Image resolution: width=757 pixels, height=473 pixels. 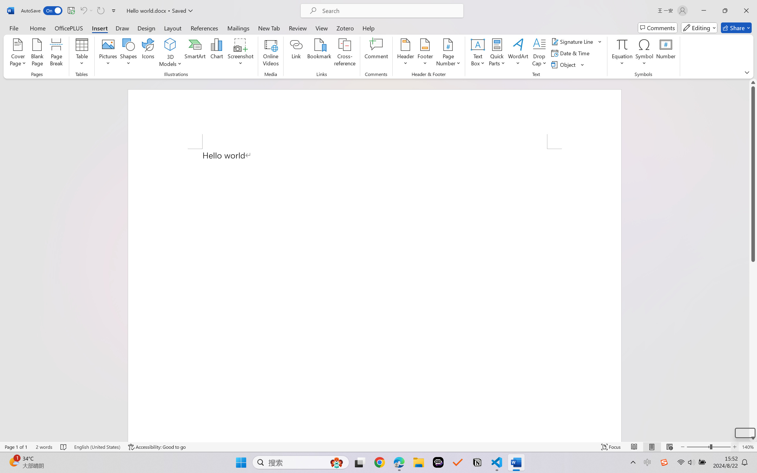 What do you see at coordinates (345, 53) in the screenshot?
I see `Cross-reference...` at bounding box center [345, 53].